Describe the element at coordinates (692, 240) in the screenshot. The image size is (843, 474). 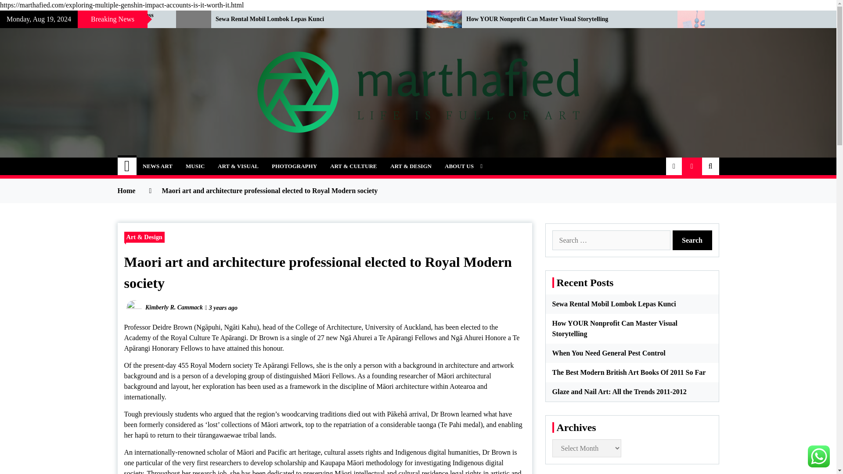
I see `Search` at that location.